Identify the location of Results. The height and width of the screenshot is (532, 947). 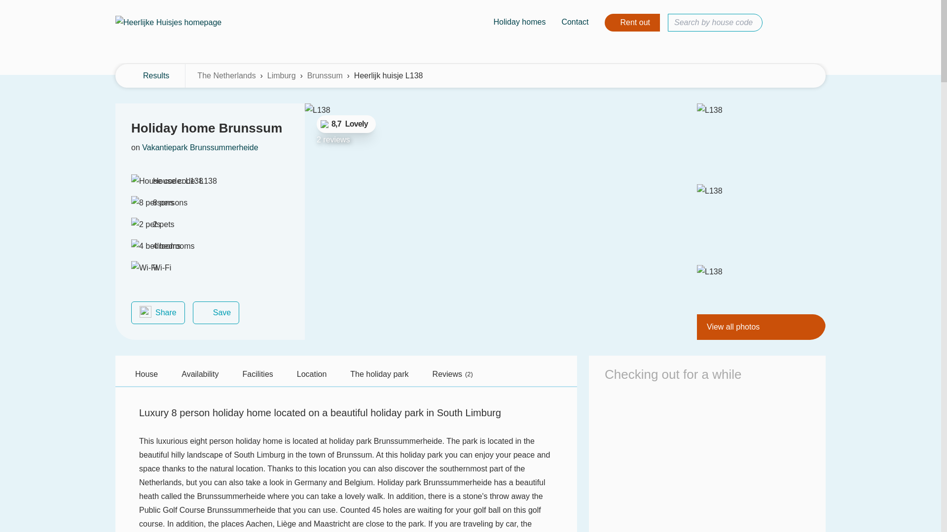
(150, 76).